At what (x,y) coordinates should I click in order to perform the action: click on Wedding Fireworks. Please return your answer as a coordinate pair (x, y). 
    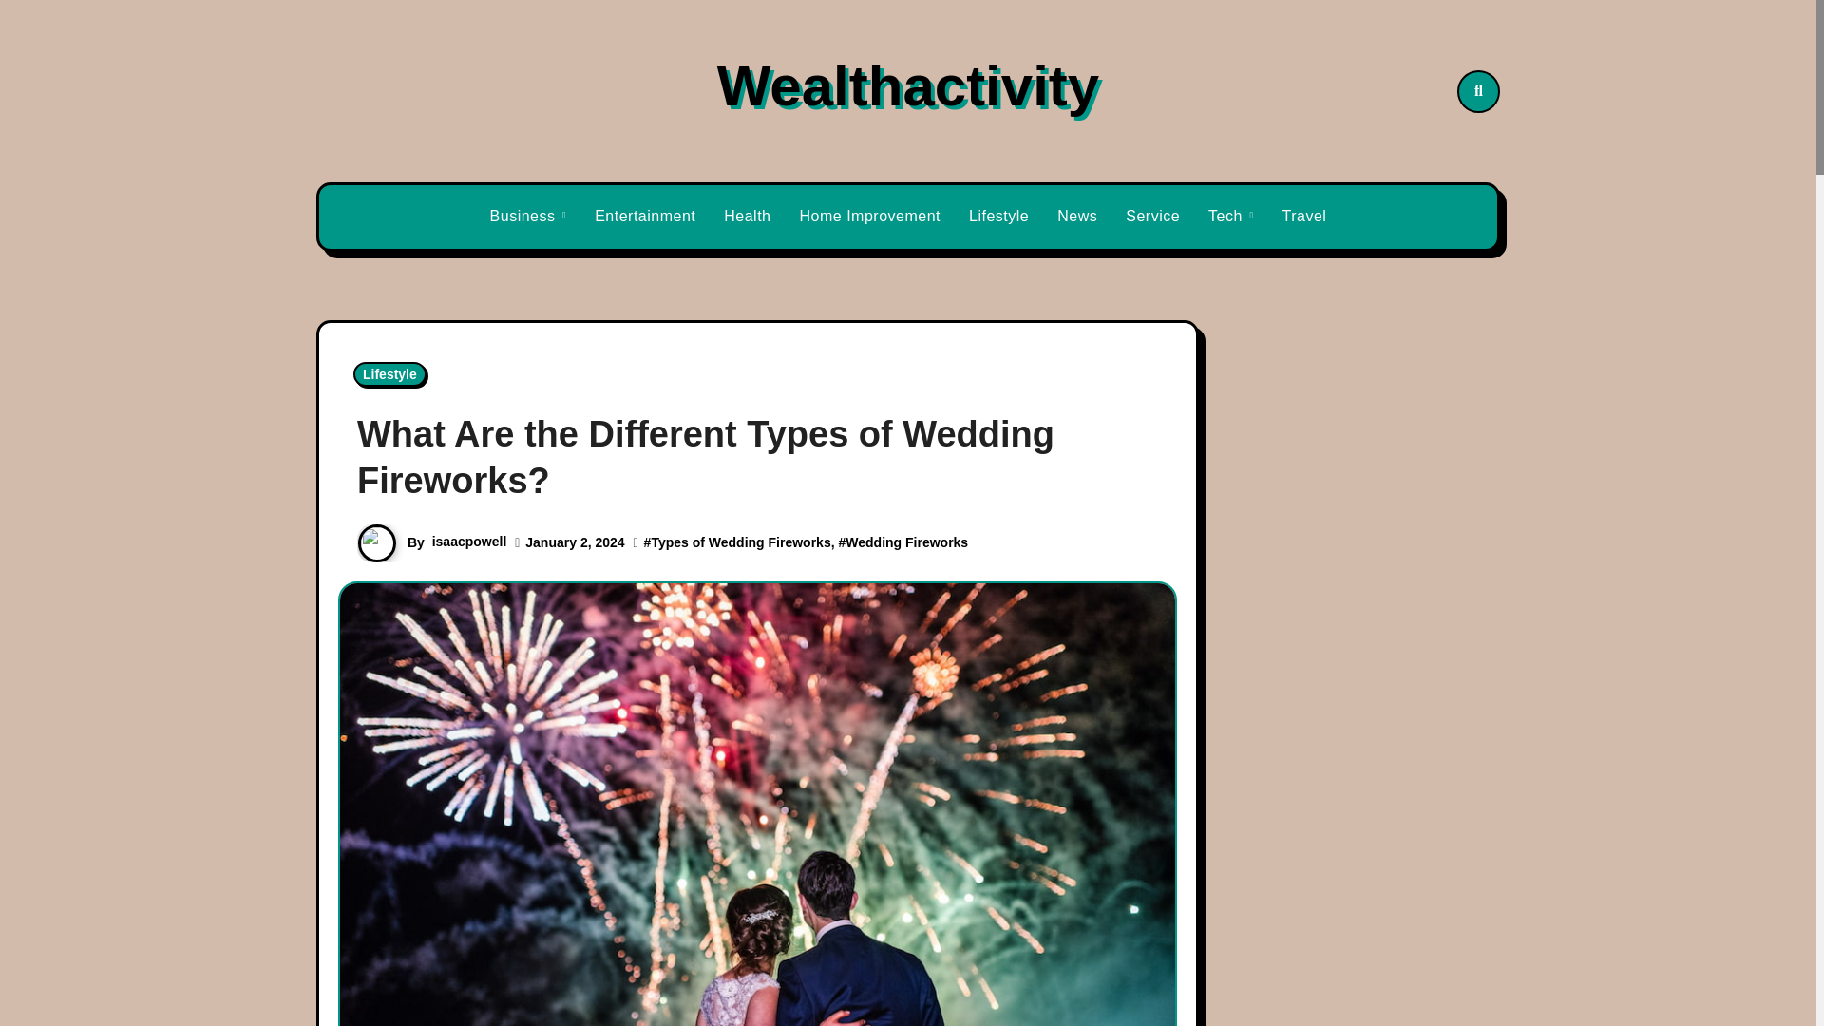
    Looking at the image, I should click on (906, 541).